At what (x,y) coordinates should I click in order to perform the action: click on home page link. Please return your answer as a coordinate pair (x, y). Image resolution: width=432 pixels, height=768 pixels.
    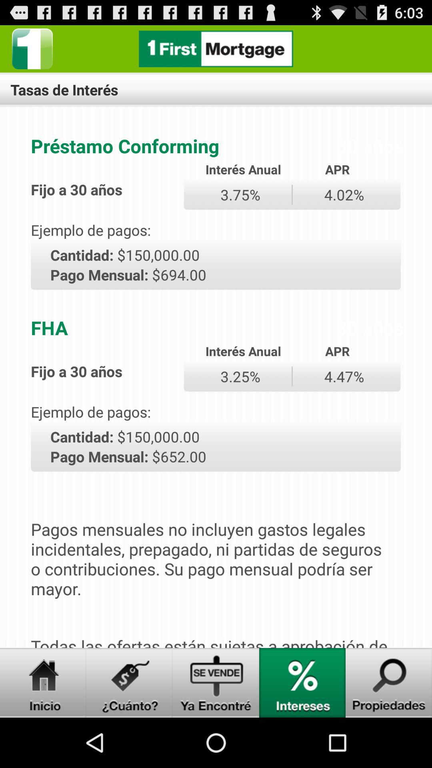
    Looking at the image, I should click on (216, 49).